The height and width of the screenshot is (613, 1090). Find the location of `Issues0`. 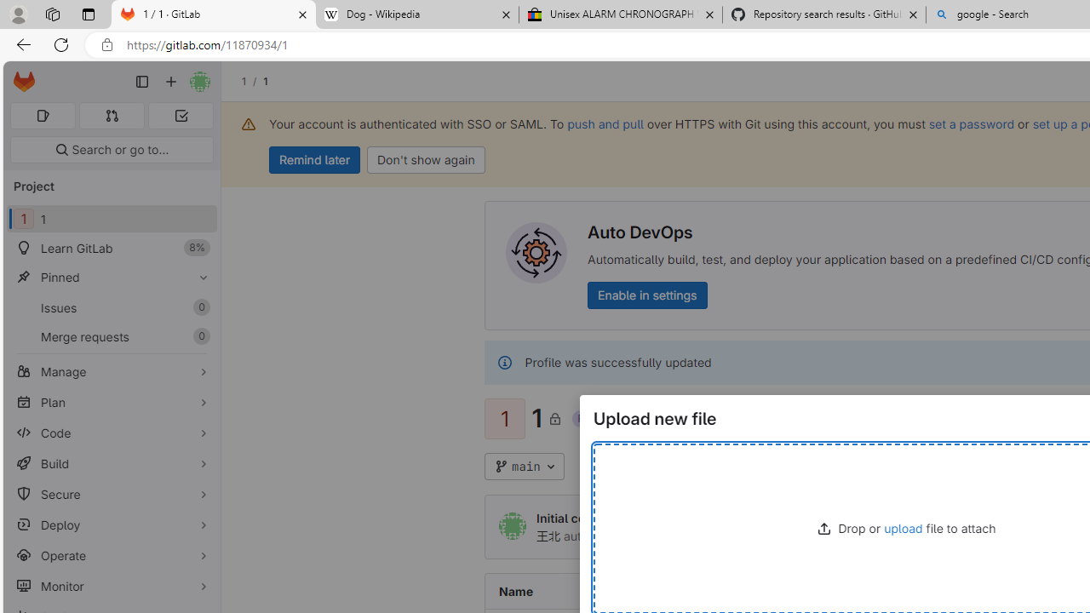

Issues0 is located at coordinates (111, 307).